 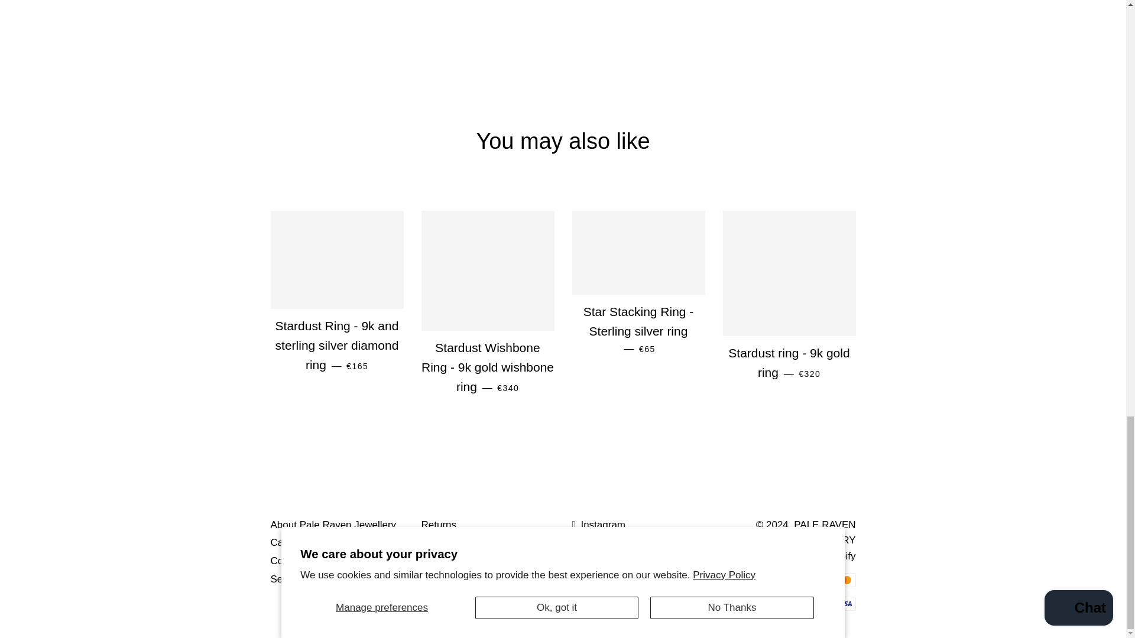 I want to click on Google Pay, so click(x=790, y=580).